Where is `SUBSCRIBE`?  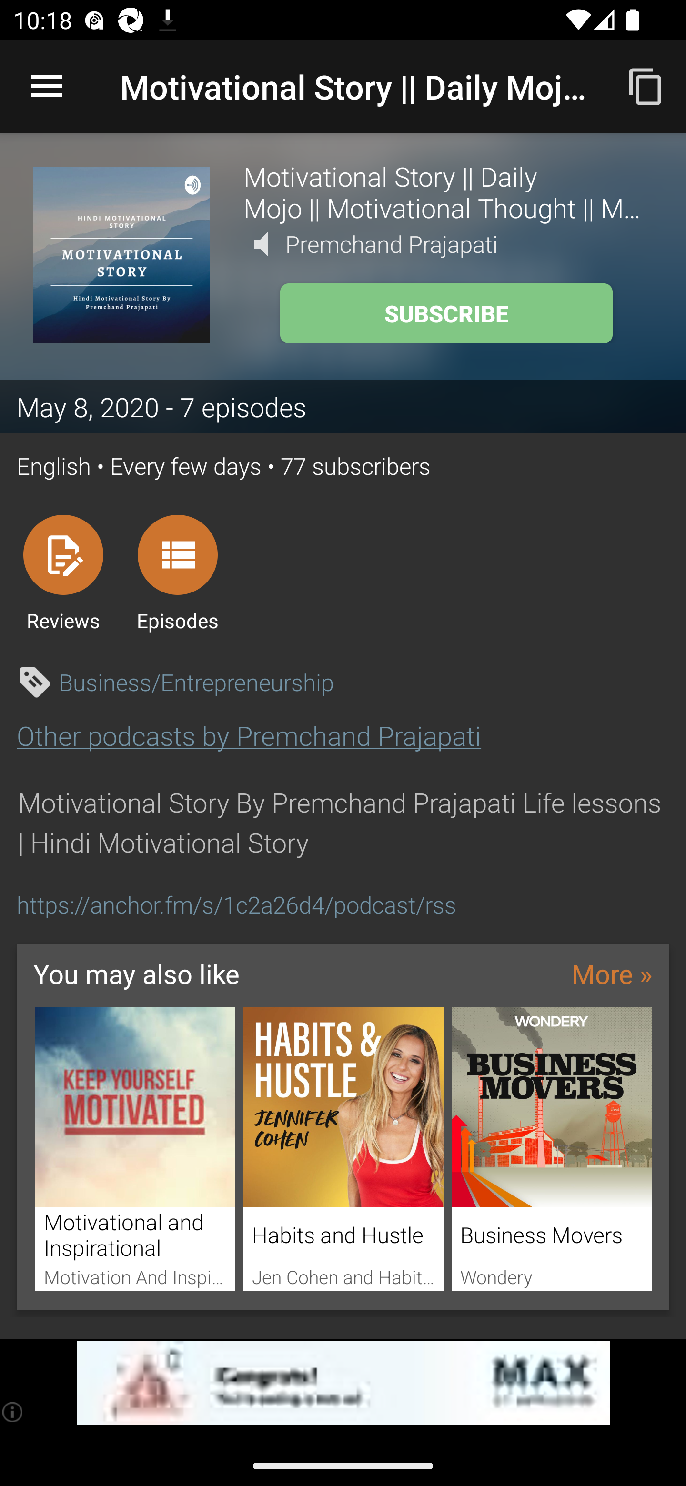
SUBSCRIBE is located at coordinates (446, 313).